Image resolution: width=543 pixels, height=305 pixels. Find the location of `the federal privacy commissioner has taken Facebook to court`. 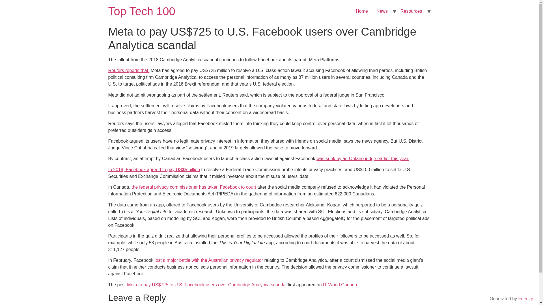

the federal privacy commissioner has taken Facebook to court is located at coordinates (193, 187).